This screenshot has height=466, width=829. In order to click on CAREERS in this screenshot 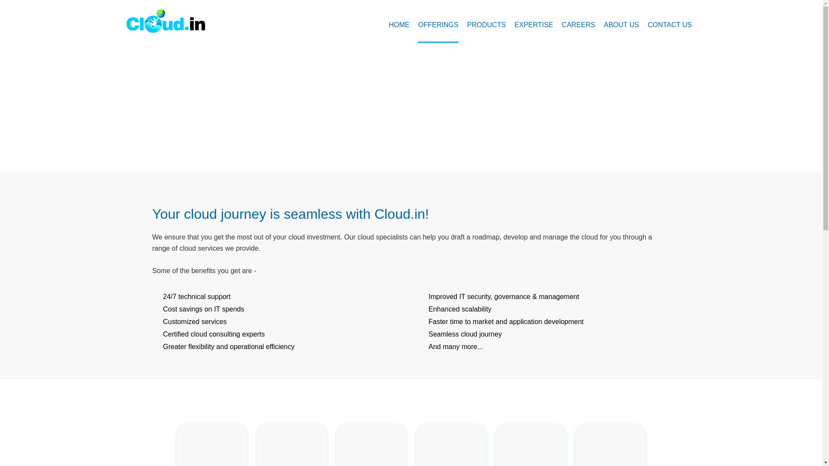, I will do `click(579, 25)`.